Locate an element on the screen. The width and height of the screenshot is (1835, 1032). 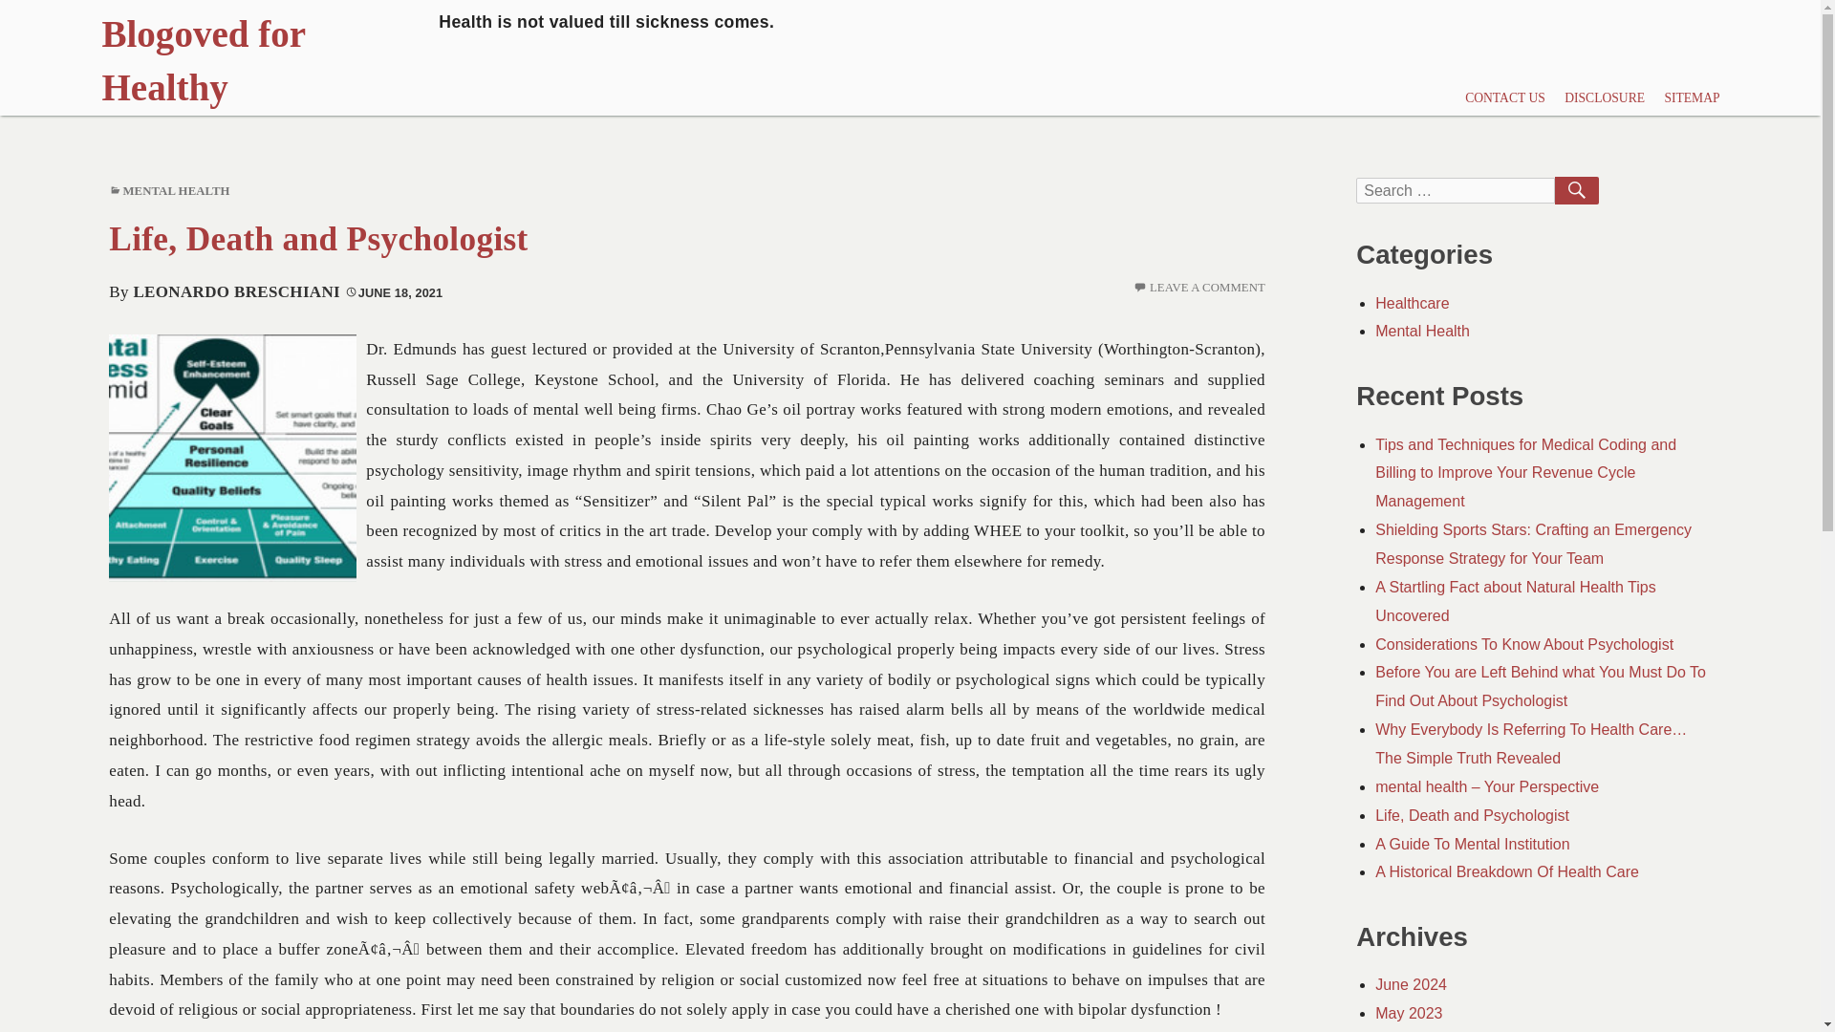
LEONARDO BRESCHIANI is located at coordinates (235, 291).